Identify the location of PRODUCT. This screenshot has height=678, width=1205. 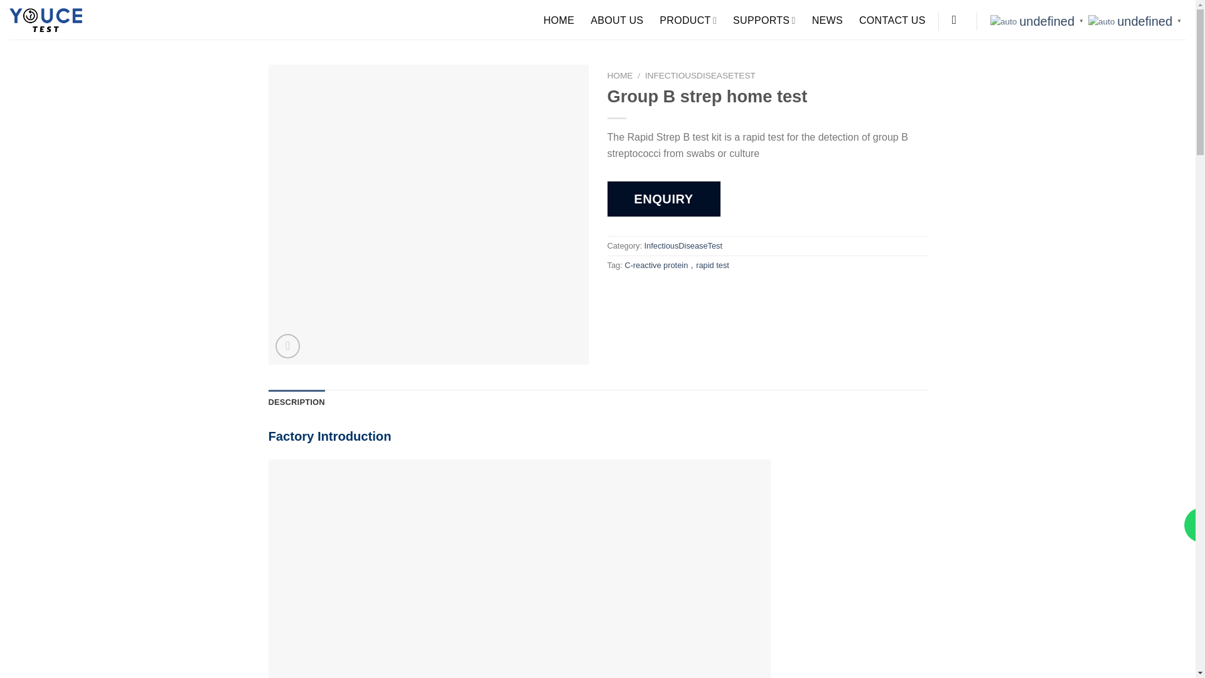
(688, 20).